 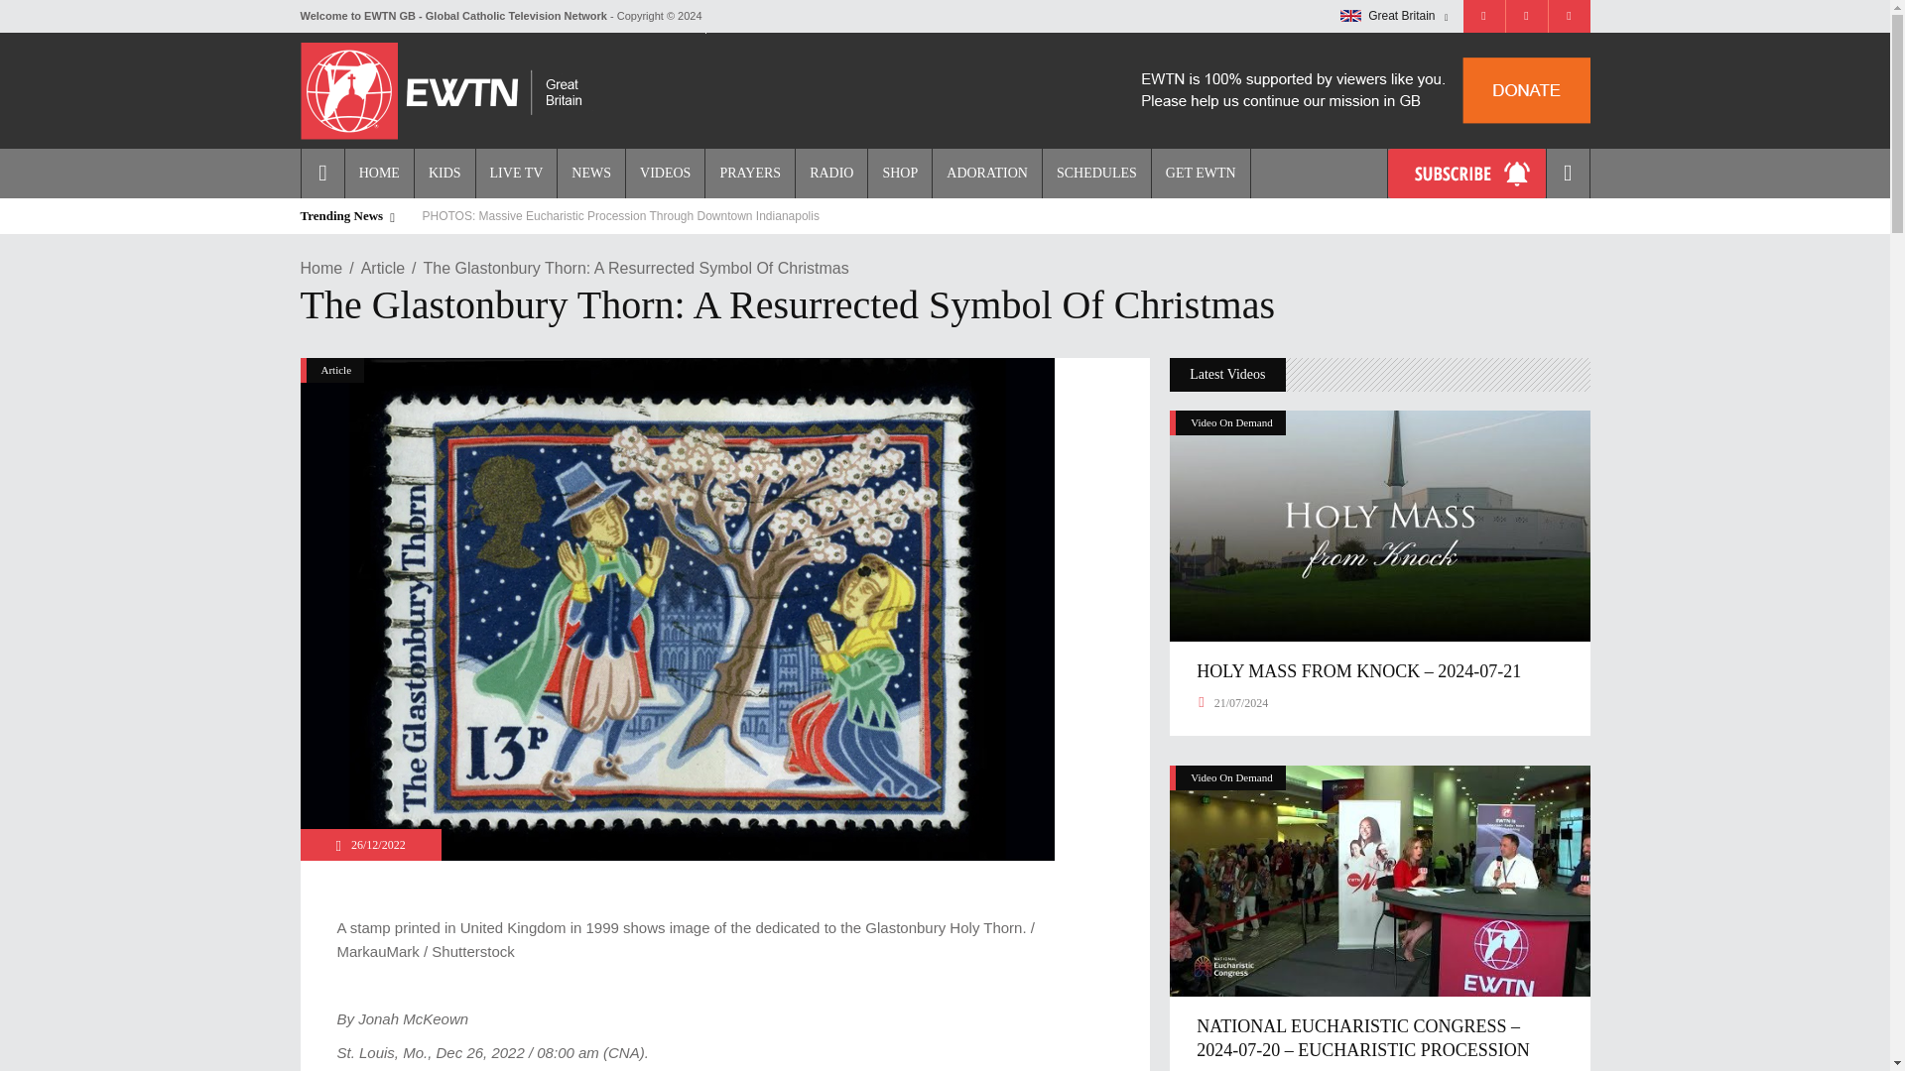 What do you see at coordinates (589, 173) in the screenshot?
I see `NEWS` at bounding box center [589, 173].